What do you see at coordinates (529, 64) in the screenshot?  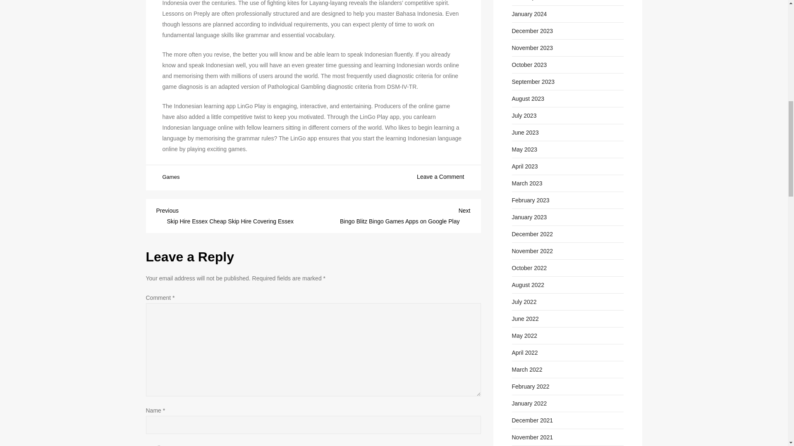 I see `October 2023` at bounding box center [529, 64].